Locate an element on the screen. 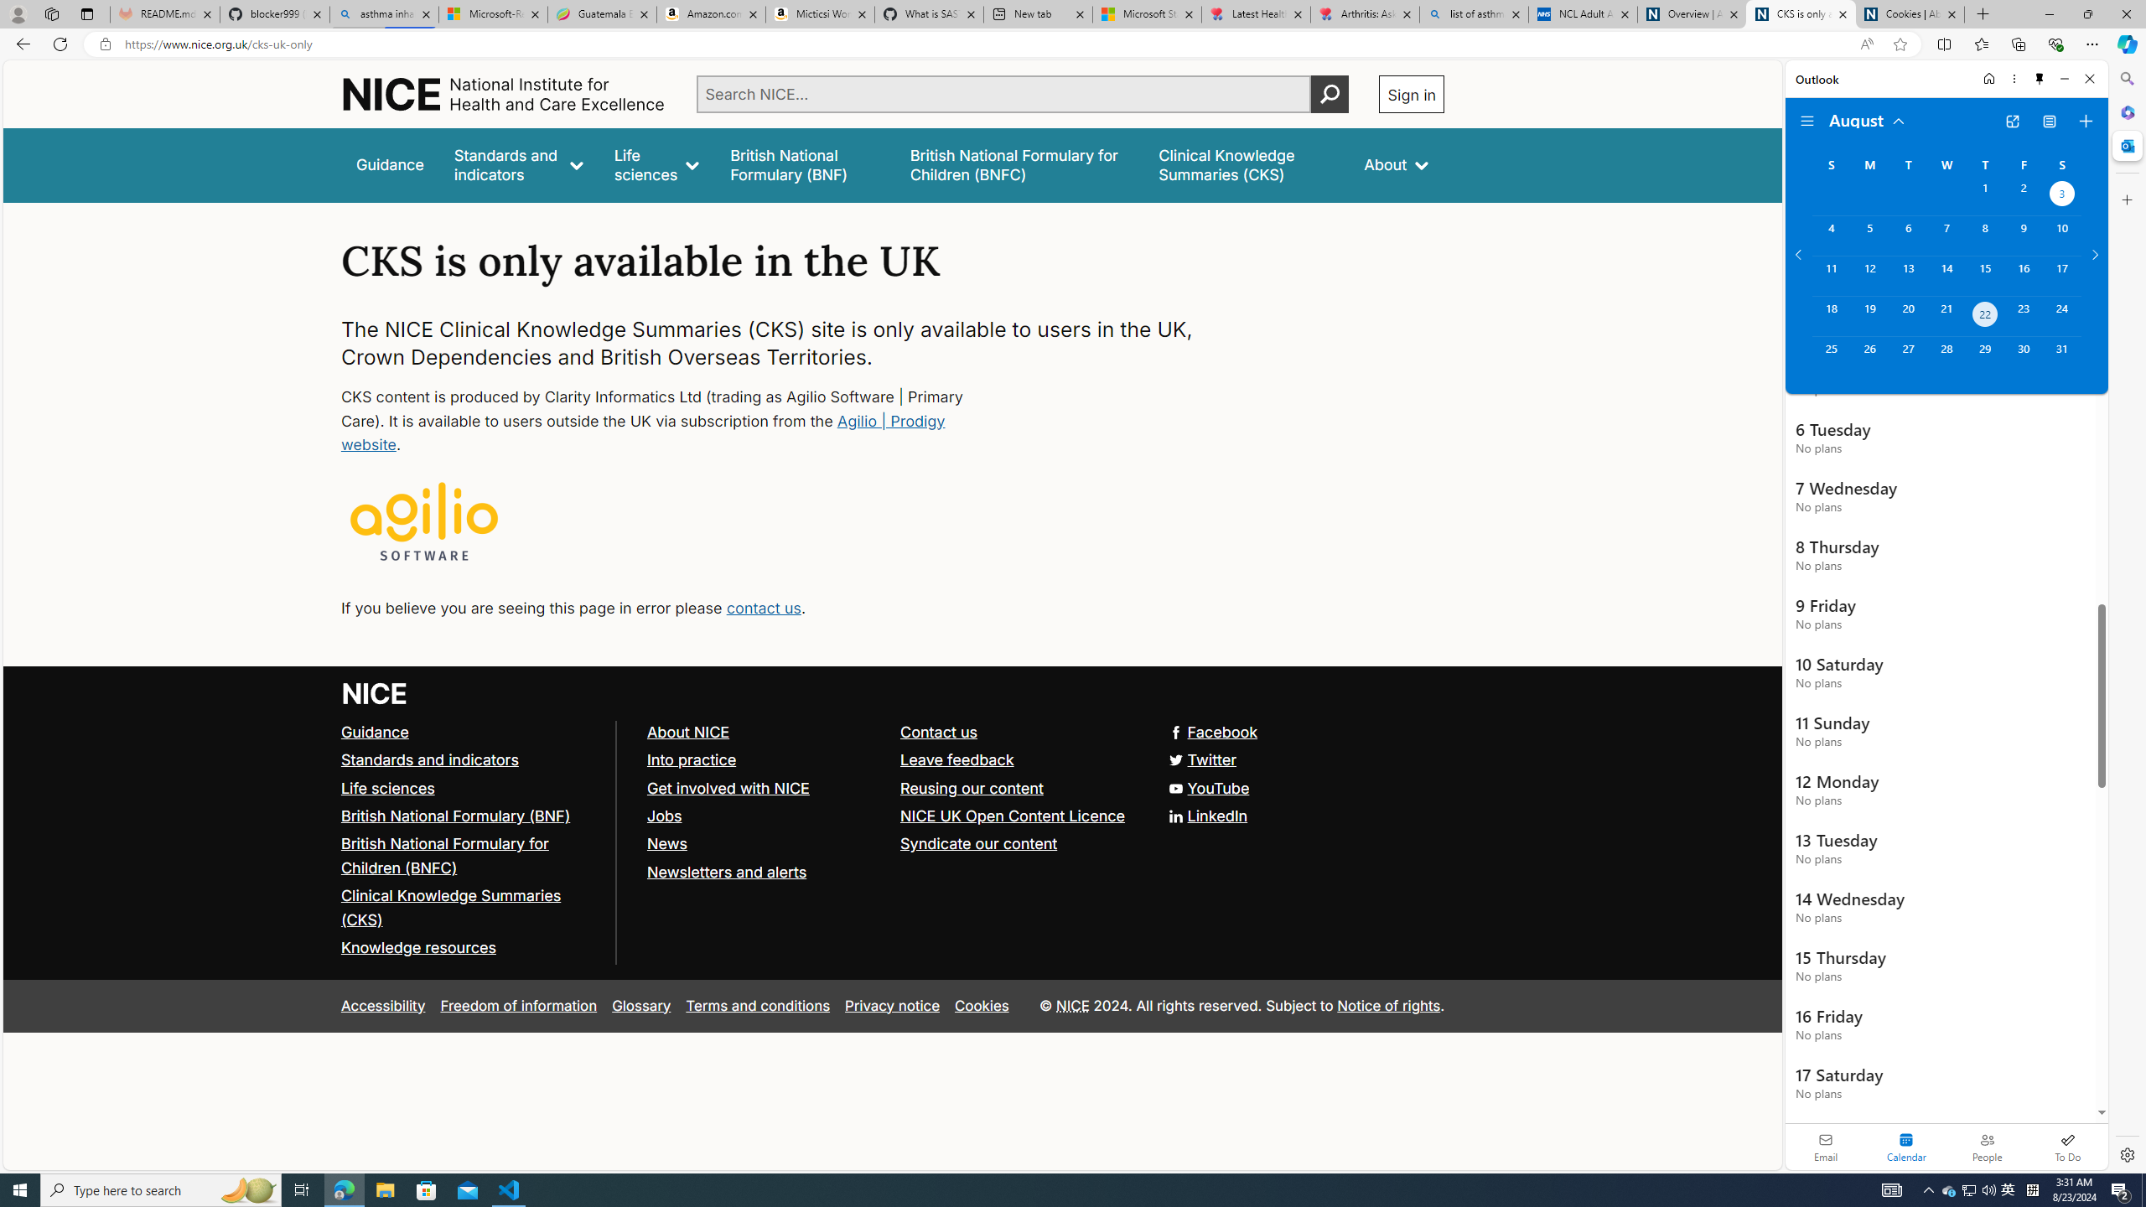 The width and height of the screenshot is (2146, 1207). Reusing our content is located at coordinates (1020, 788).